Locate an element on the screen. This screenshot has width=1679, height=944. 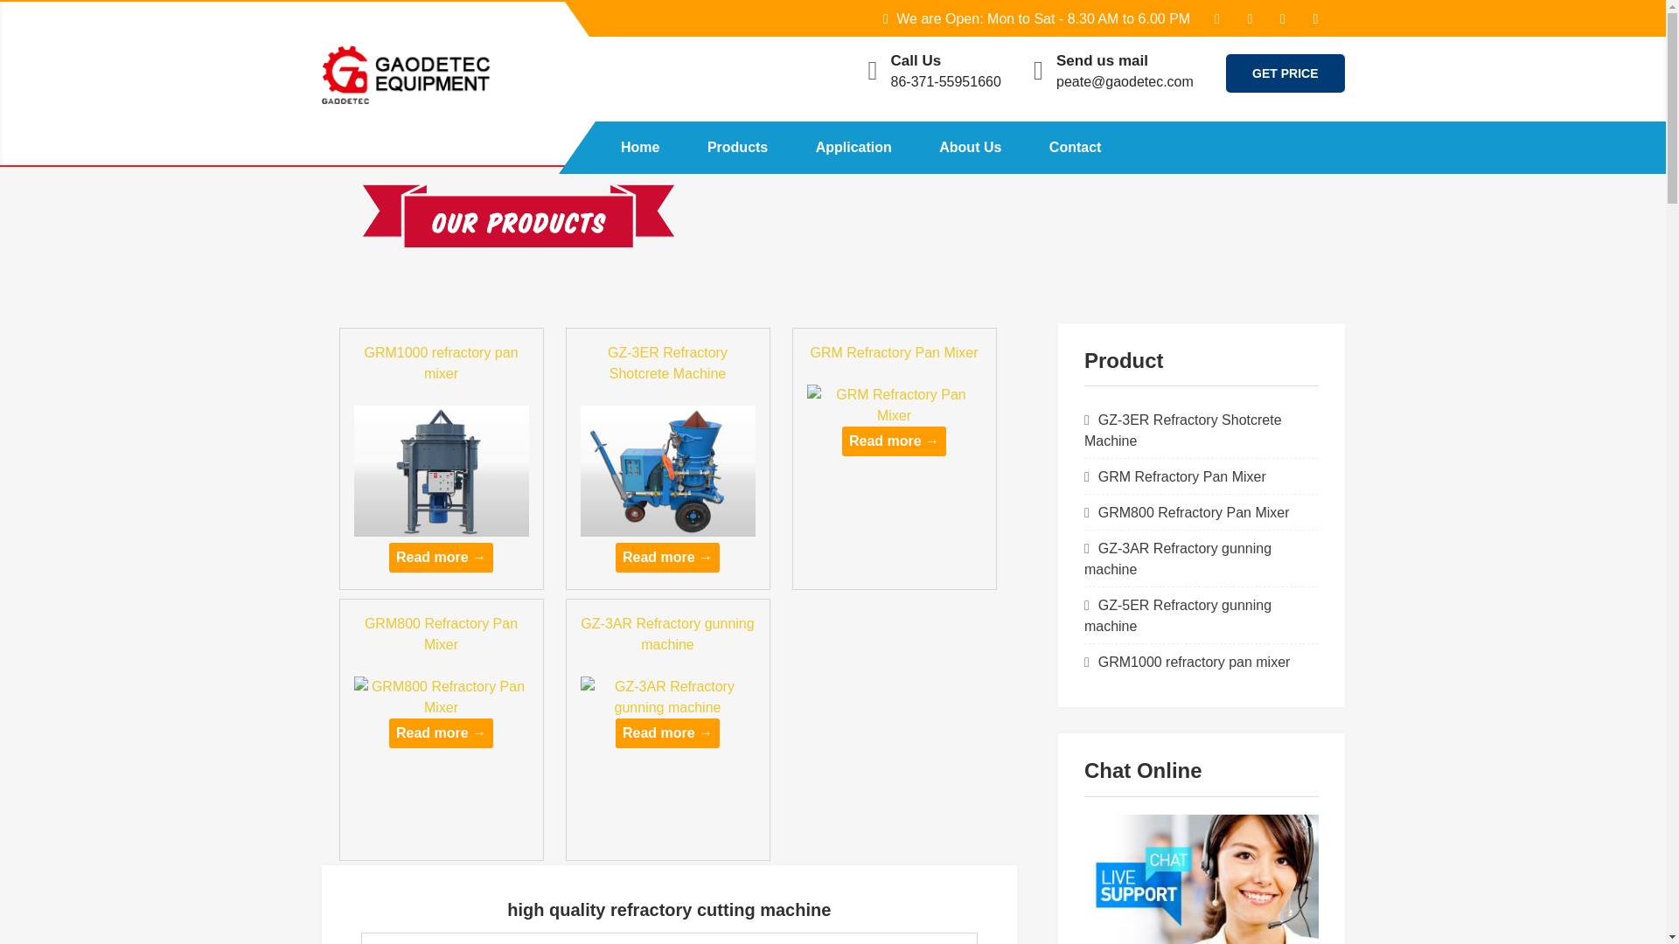
Contact is located at coordinates (1076, 147).